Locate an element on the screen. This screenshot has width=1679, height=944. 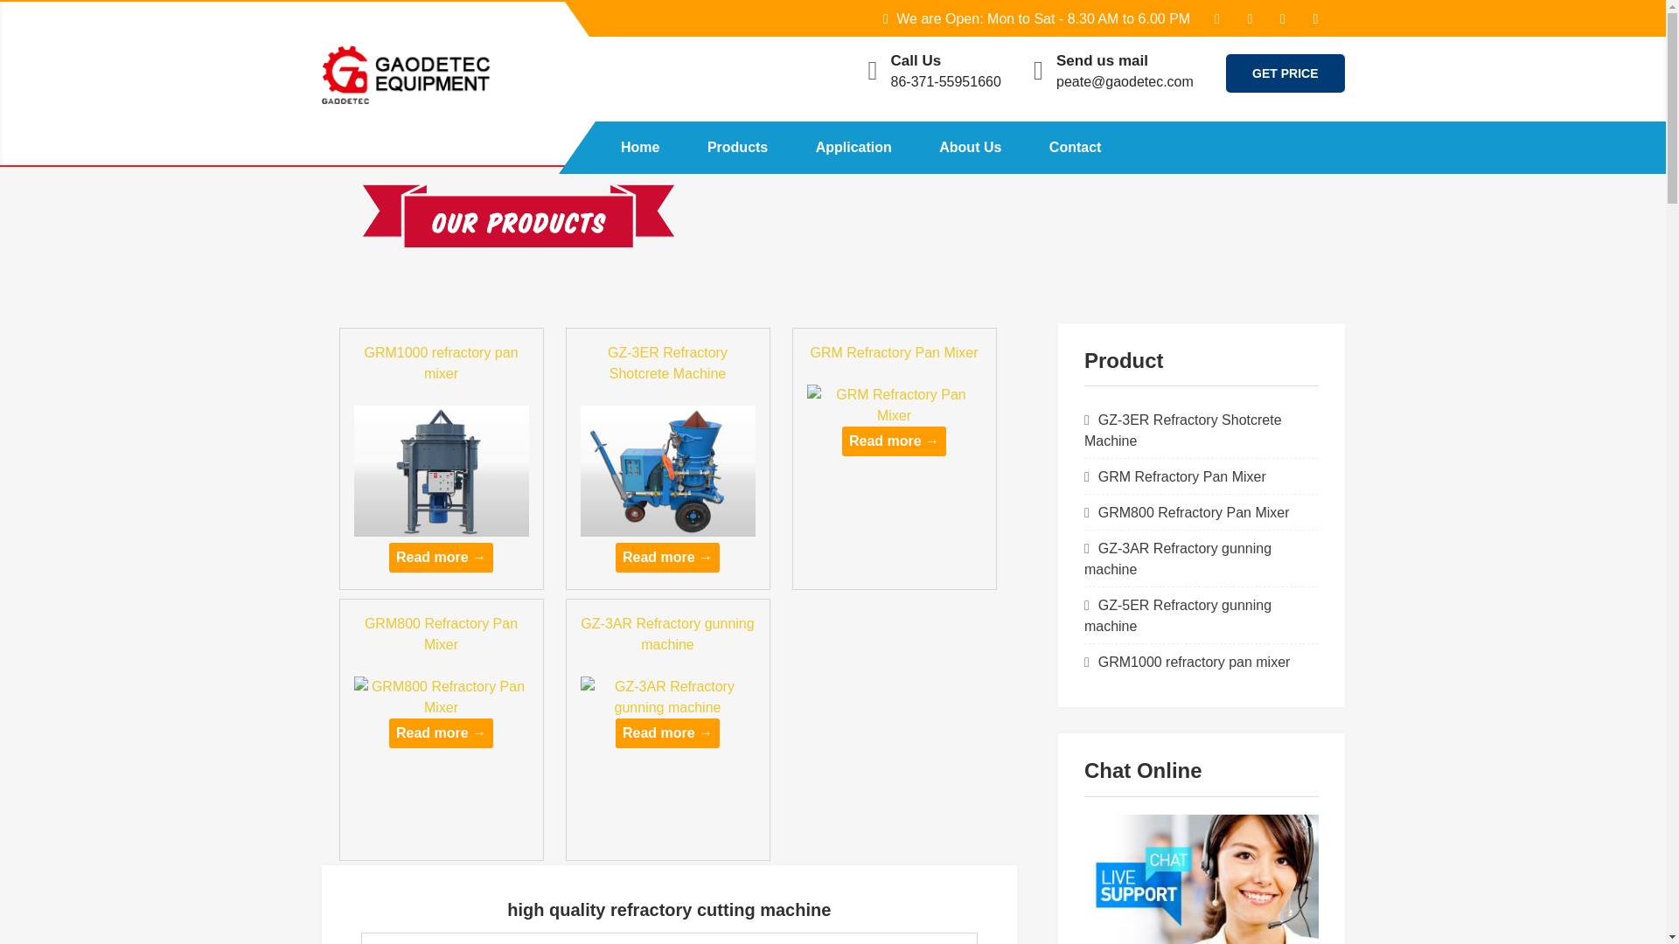
Contact is located at coordinates (1076, 147).